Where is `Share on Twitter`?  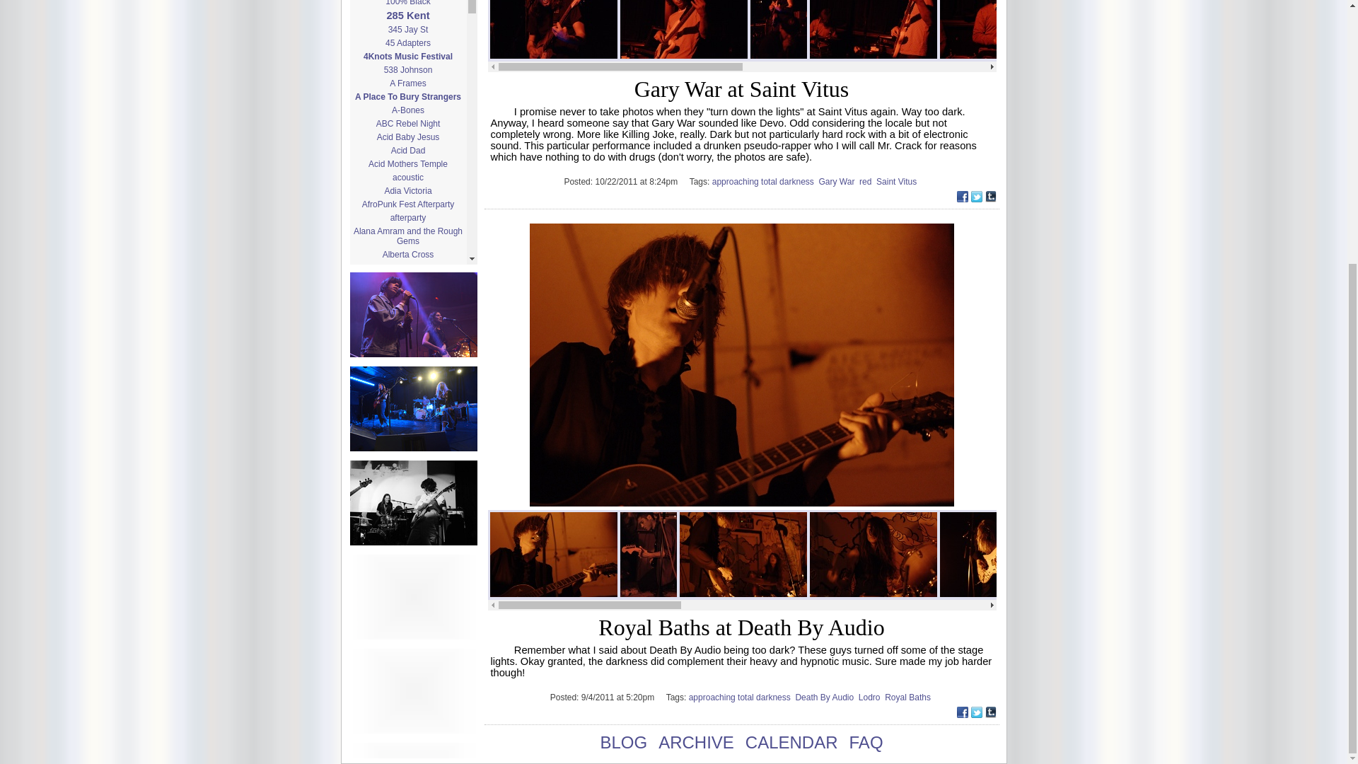
Share on Twitter is located at coordinates (976, 714).